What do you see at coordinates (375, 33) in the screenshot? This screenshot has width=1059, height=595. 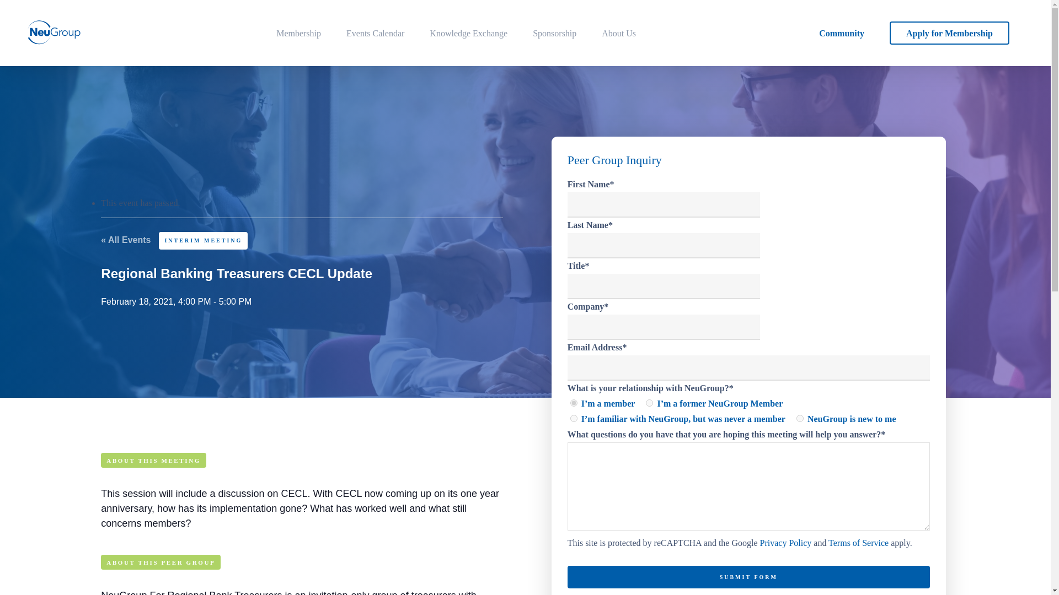 I see `Events Calendar` at bounding box center [375, 33].